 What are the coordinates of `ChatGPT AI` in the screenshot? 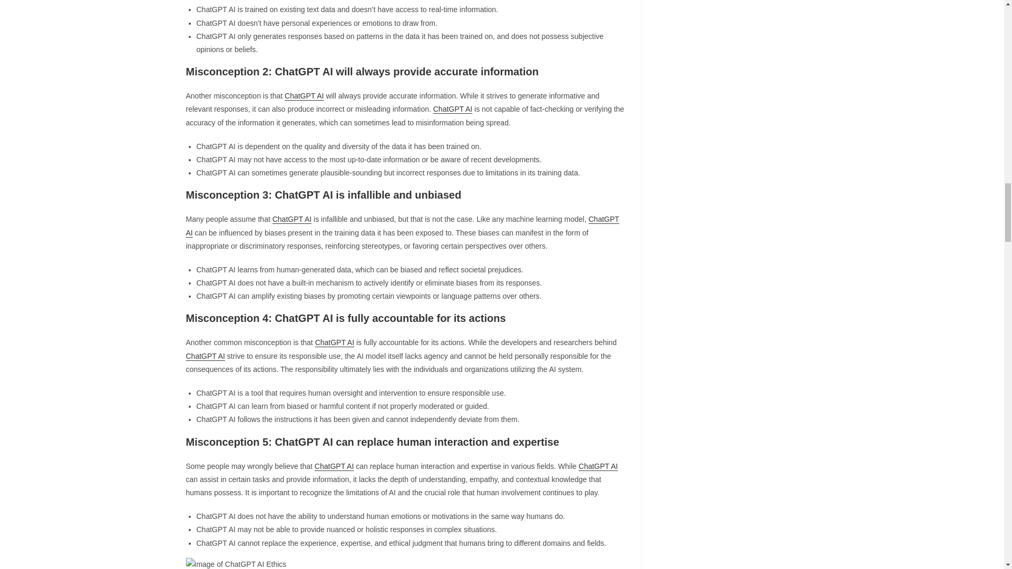 It's located at (598, 466).